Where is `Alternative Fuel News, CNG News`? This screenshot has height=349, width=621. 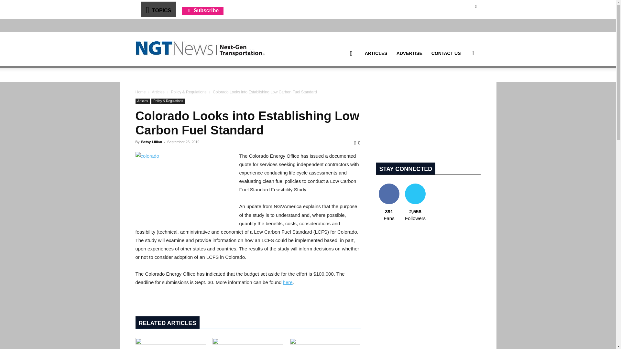
Alternative Fuel News, CNG News is located at coordinates (200, 49).